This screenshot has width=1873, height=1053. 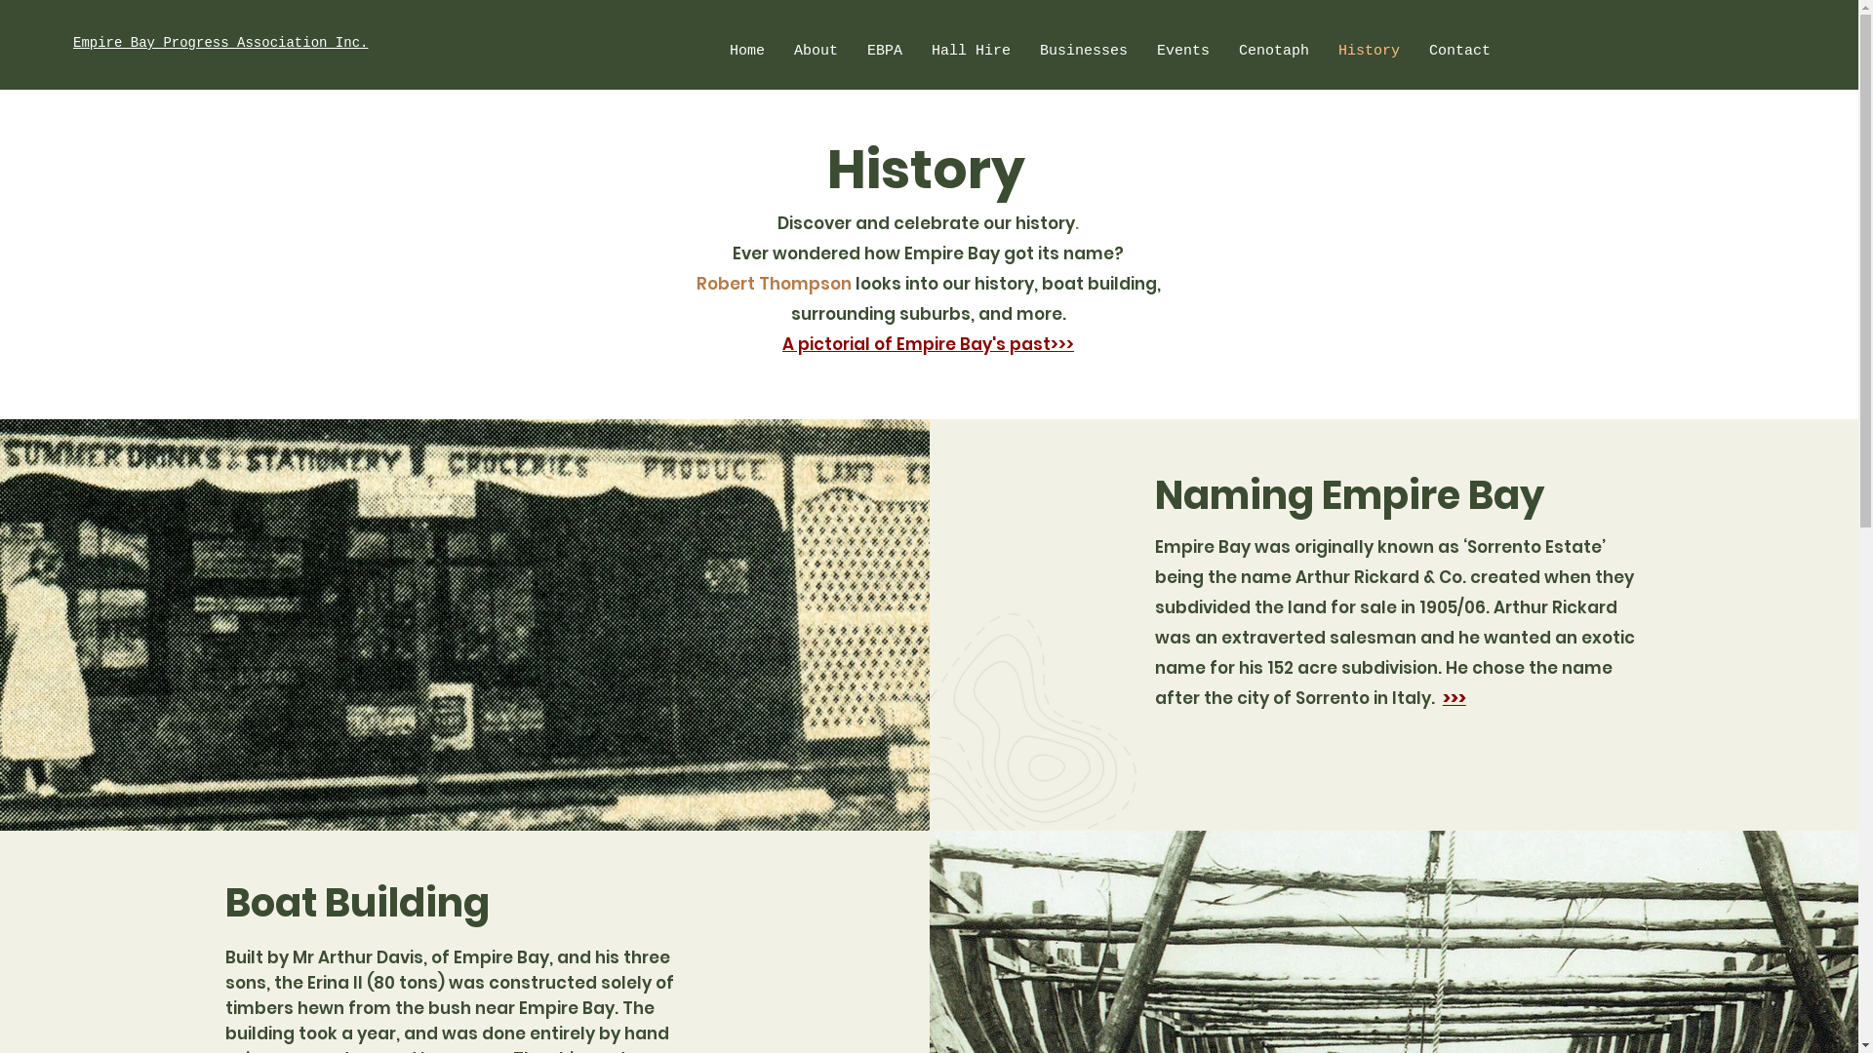 What do you see at coordinates (220, 43) in the screenshot?
I see `Empire Bay Progress Association Inc.` at bounding box center [220, 43].